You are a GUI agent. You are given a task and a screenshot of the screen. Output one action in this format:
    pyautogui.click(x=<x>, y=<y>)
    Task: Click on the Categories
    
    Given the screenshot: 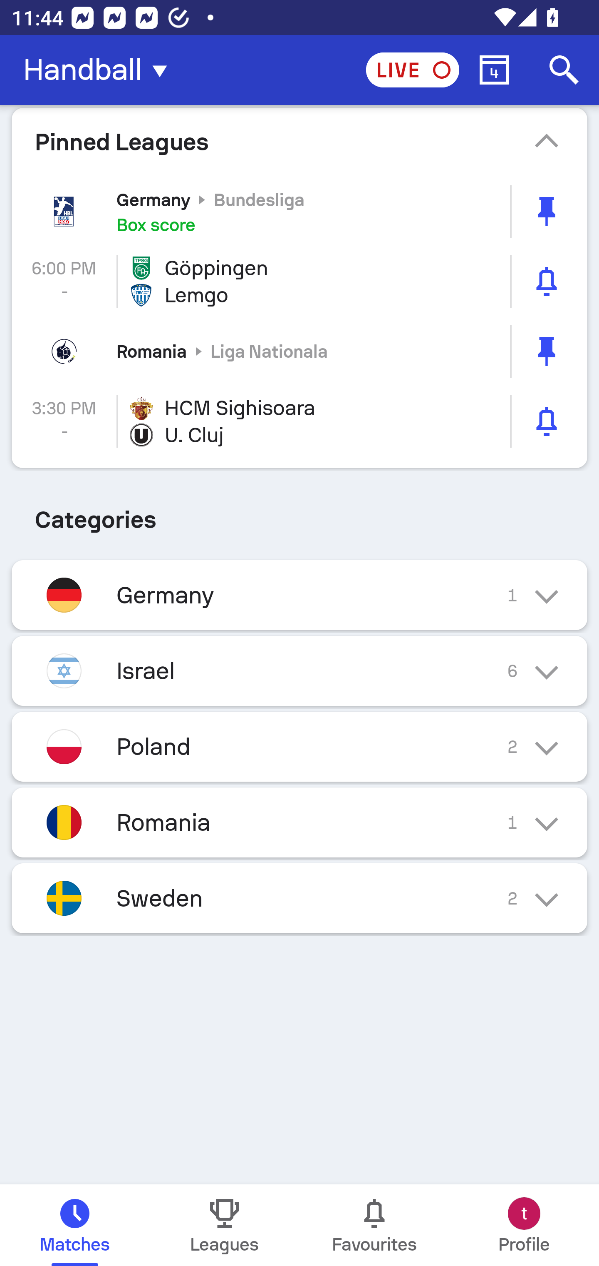 What is the action you would take?
    pyautogui.click(x=299, y=514)
    